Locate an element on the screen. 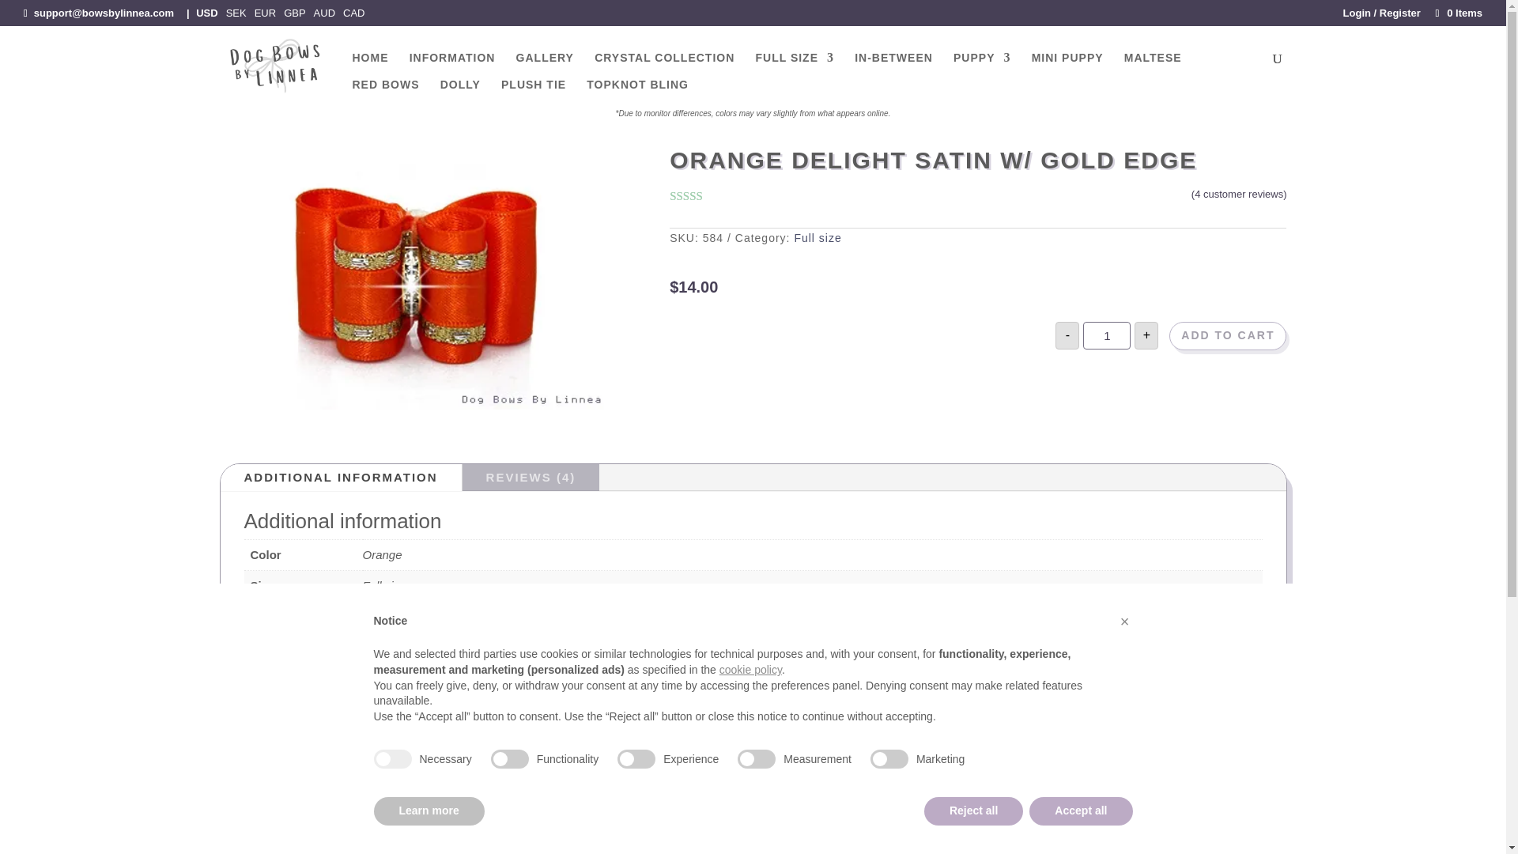 This screenshot has width=1518, height=854. false is located at coordinates (757, 759).